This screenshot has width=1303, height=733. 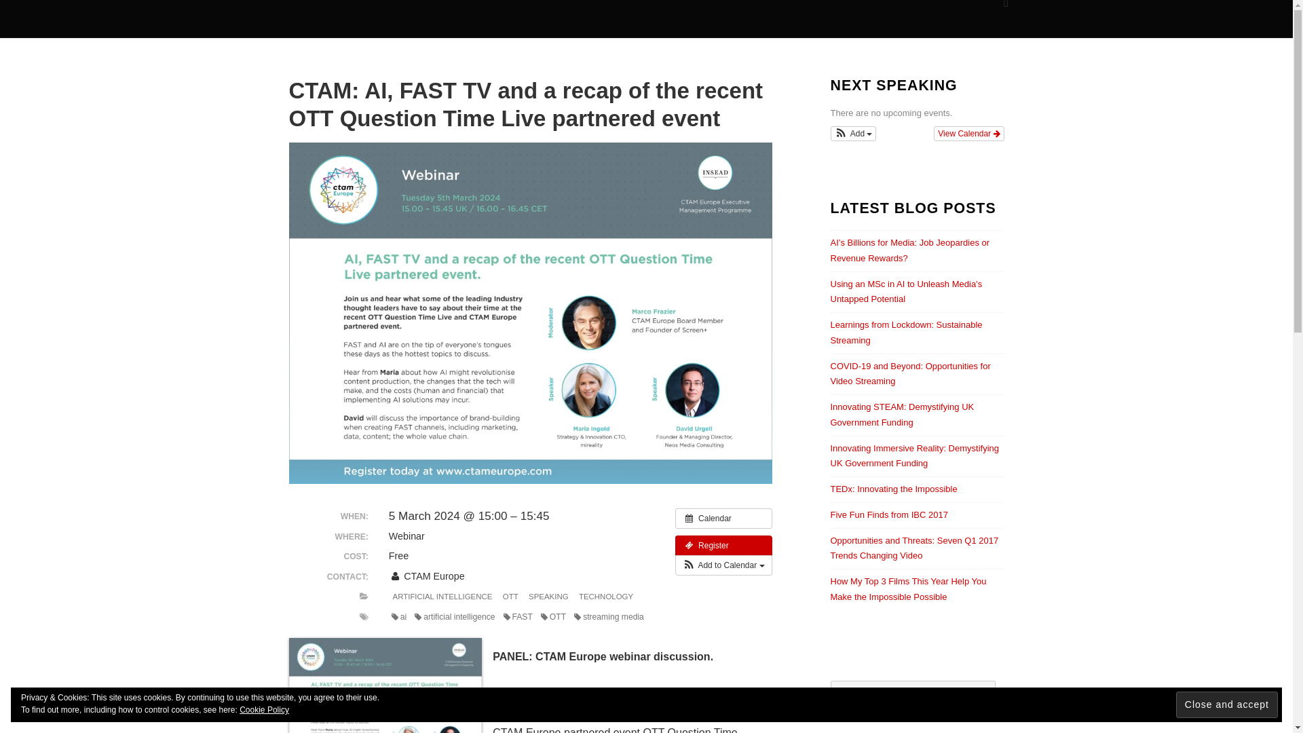 I want to click on TECHNOLOGY, so click(x=605, y=597).